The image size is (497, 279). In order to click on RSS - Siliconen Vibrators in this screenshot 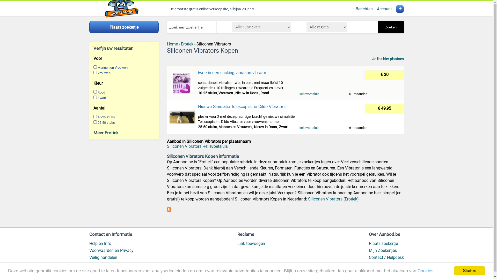, I will do `click(169, 210)`.